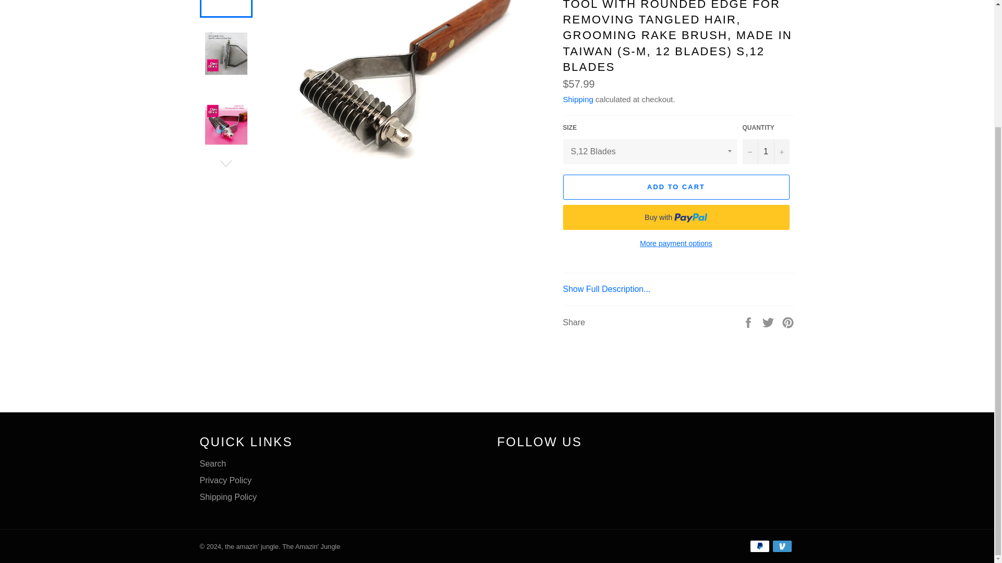 The image size is (1002, 563). What do you see at coordinates (749, 322) in the screenshot?
I see `Share on Facebook` at bounding box center [749, 322].